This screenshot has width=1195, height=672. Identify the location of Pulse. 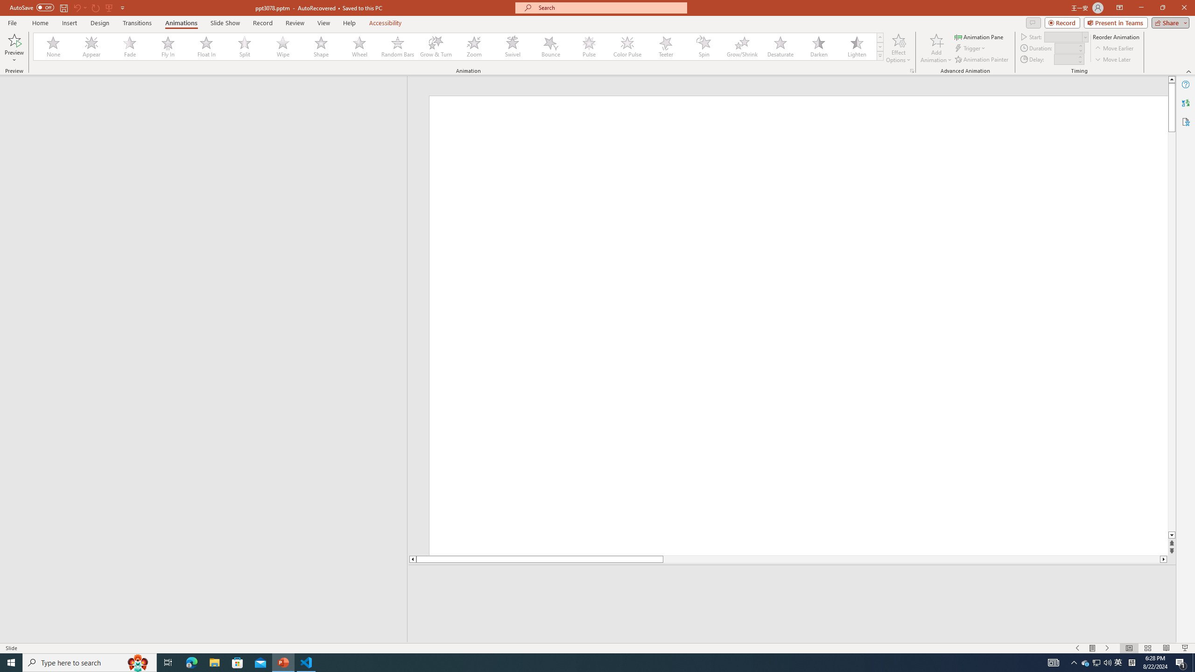
(589, 47).